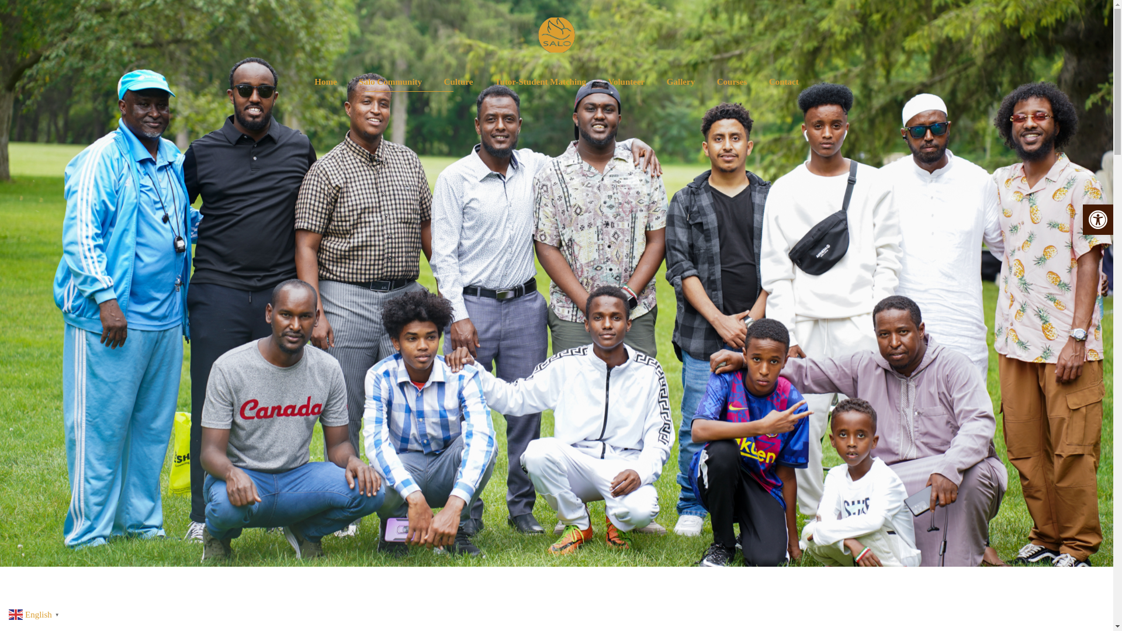  What do you see at coordinates (783, 82) in the screenshot?
I see `Contact` at bounding box center [783, 82].